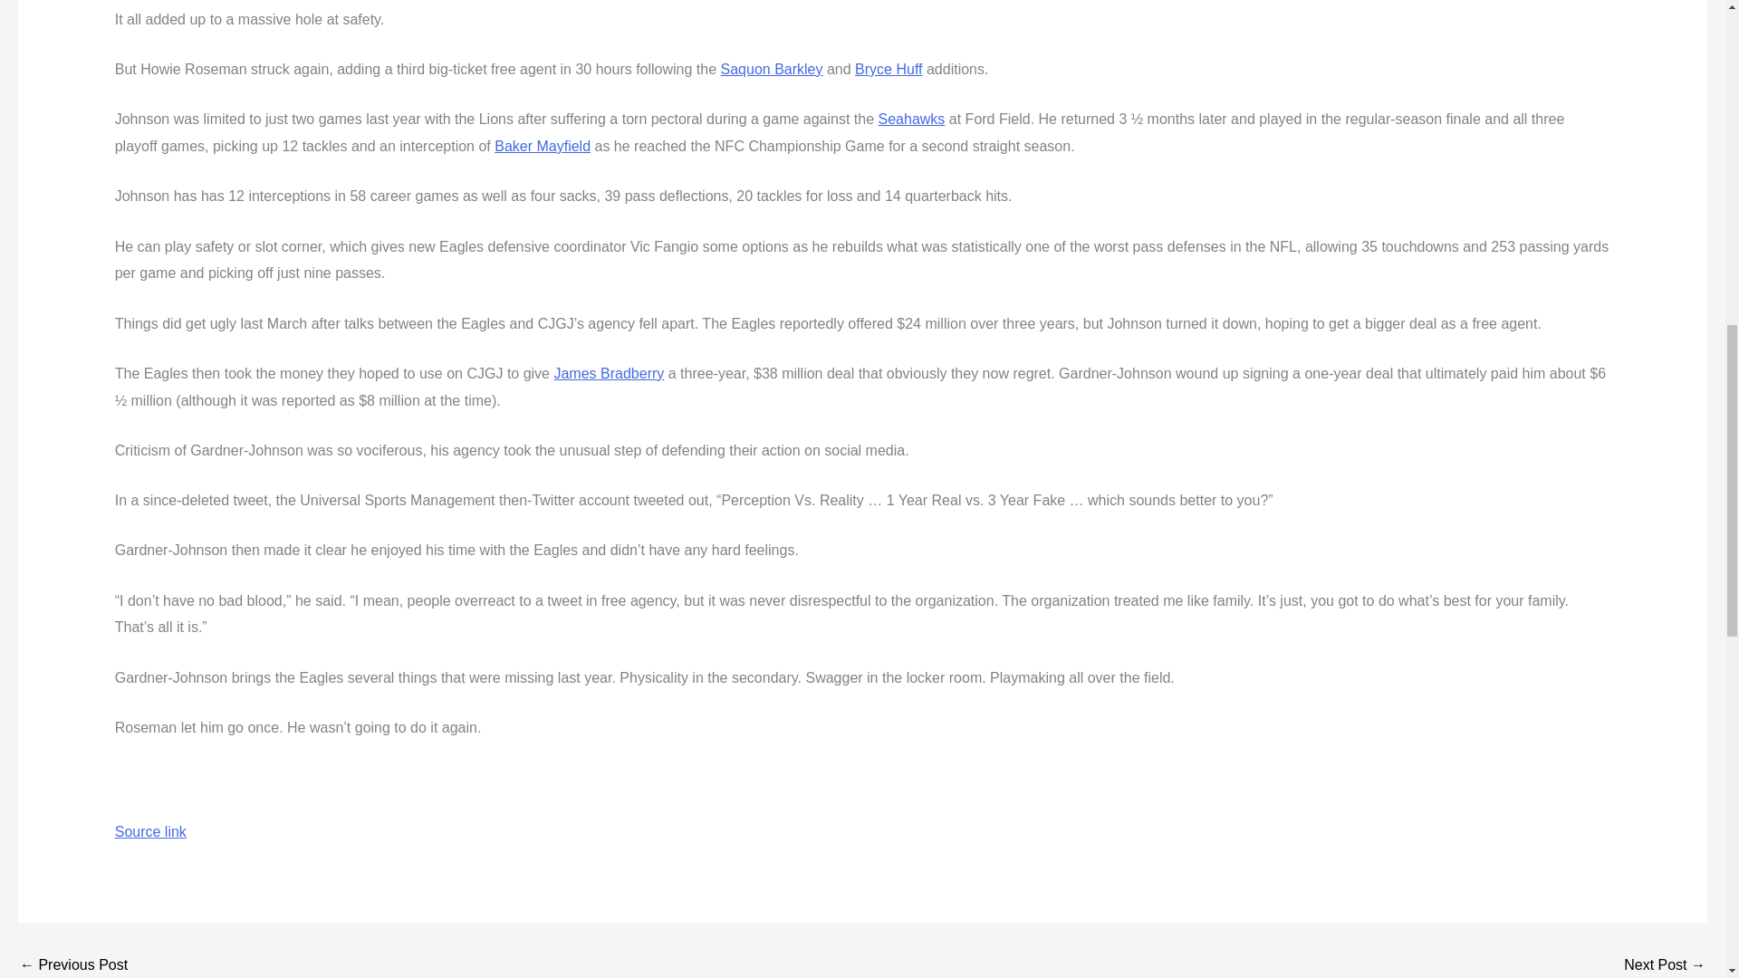  I want to click on Report: Cardinals sign C Keith Ismael to one-year deal, so click(1665, 965).